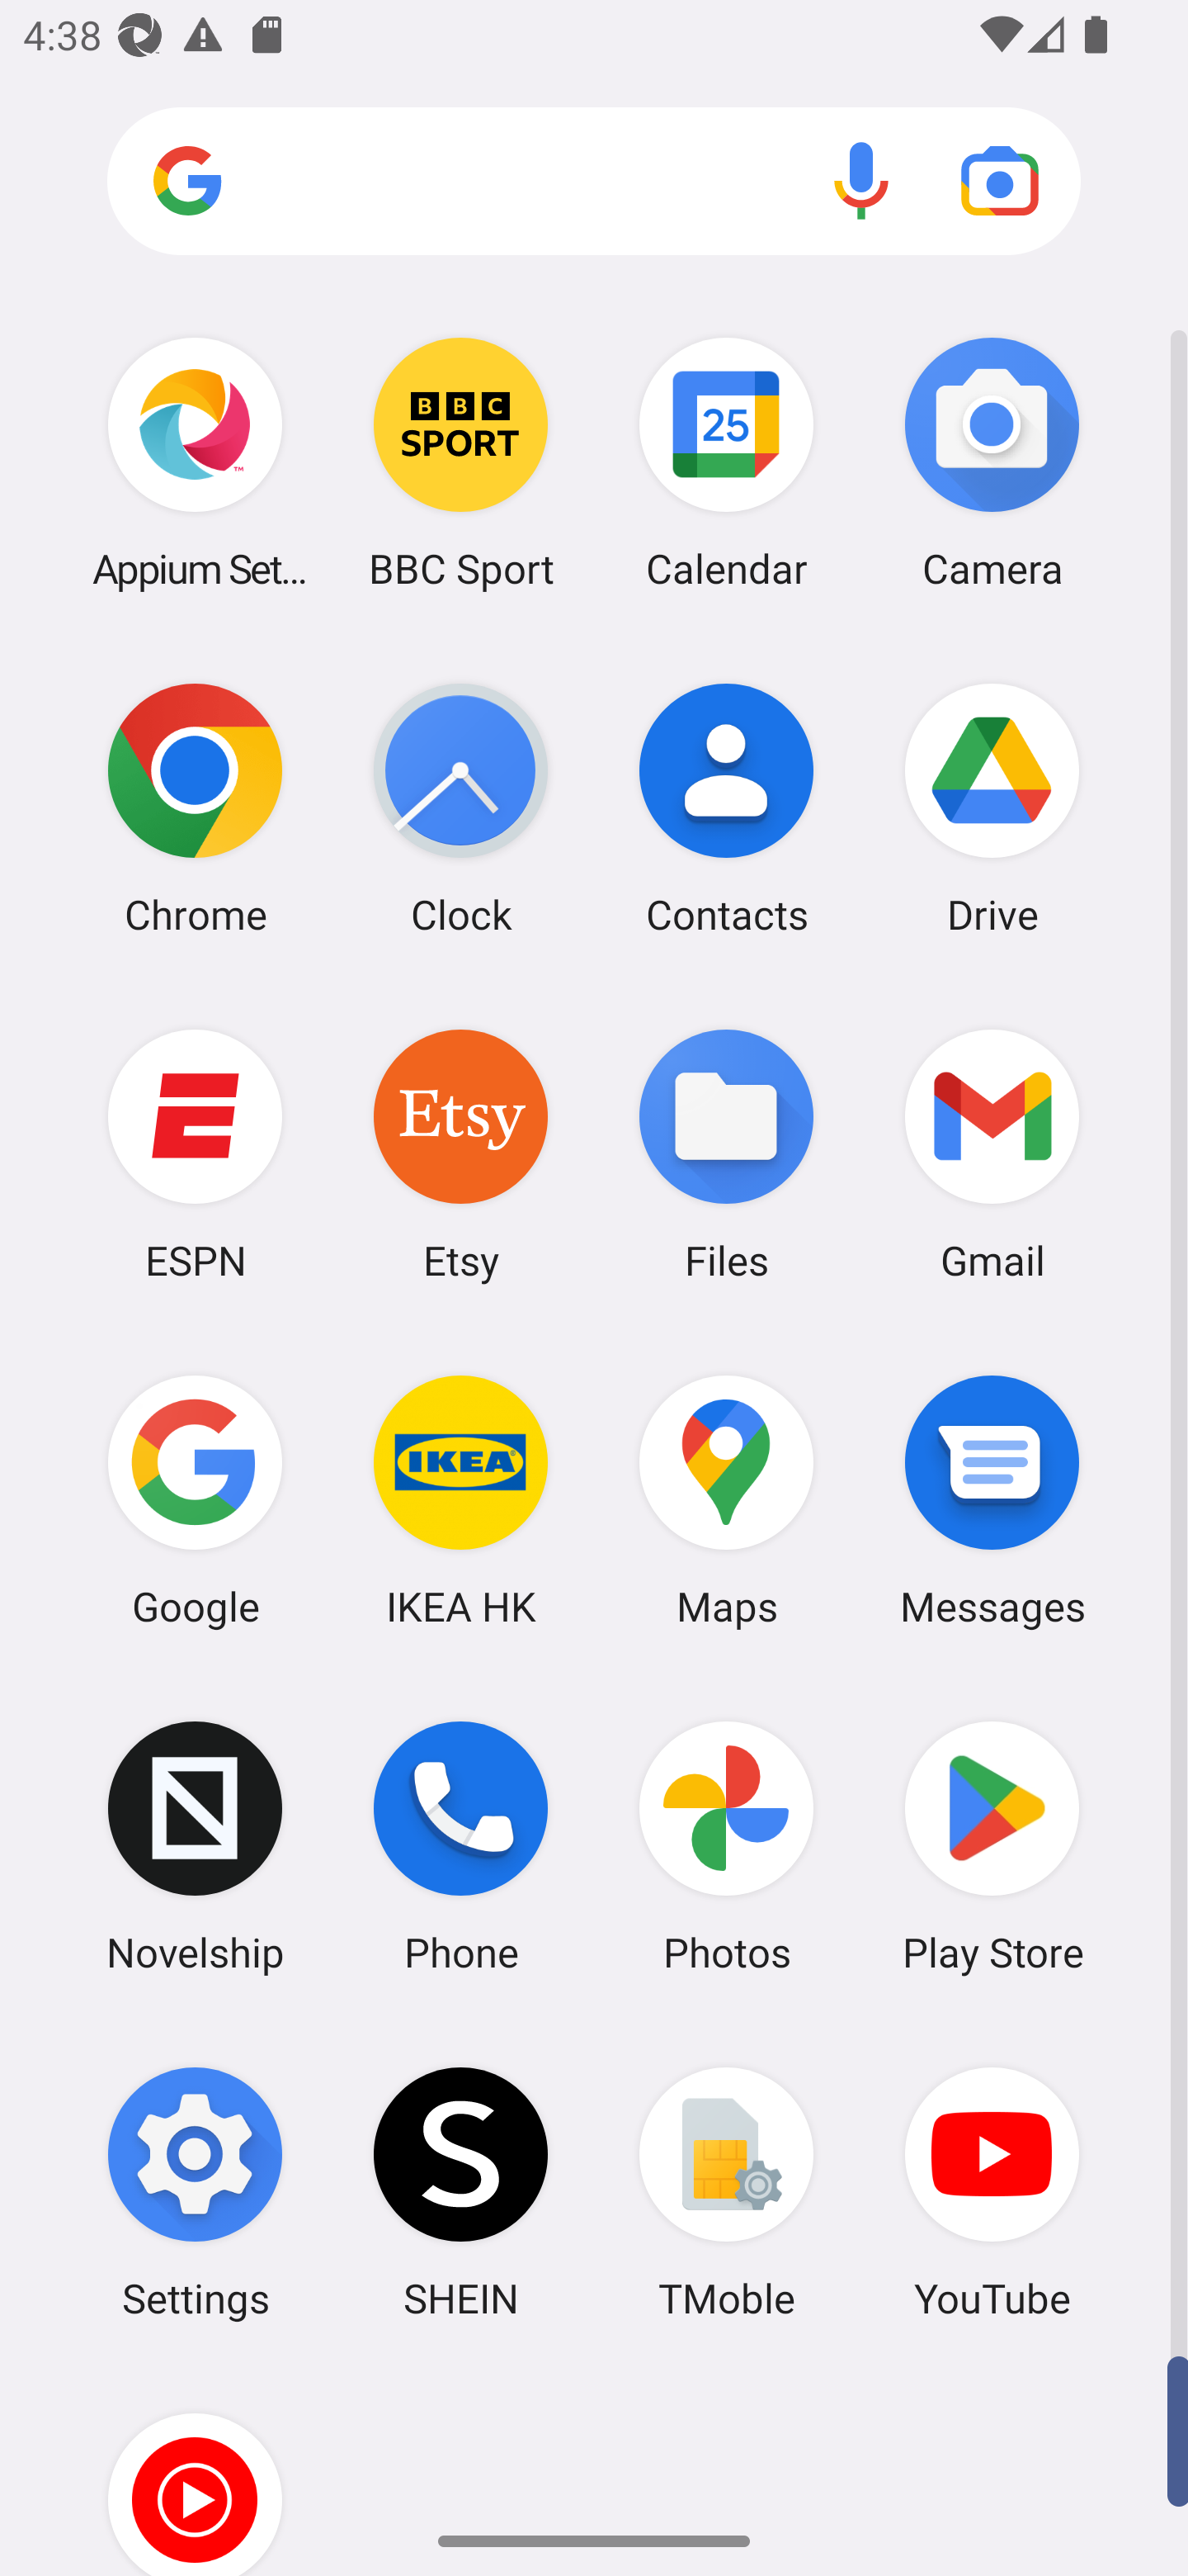  Describe the element at coordinates (460, 2192) in the screenshot. I see `SHEIN` at that location.